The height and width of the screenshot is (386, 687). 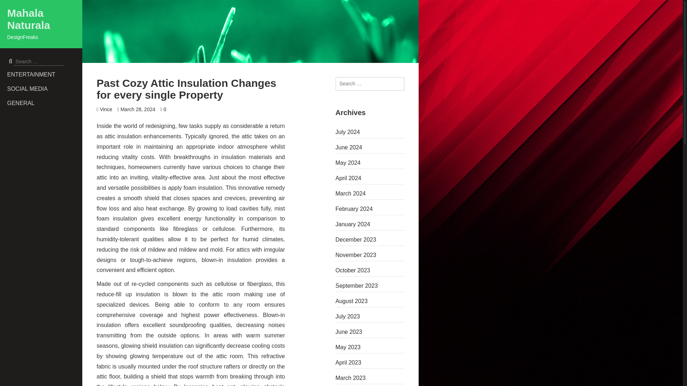 I want to click on June 2023, so click(x=370, y=332).